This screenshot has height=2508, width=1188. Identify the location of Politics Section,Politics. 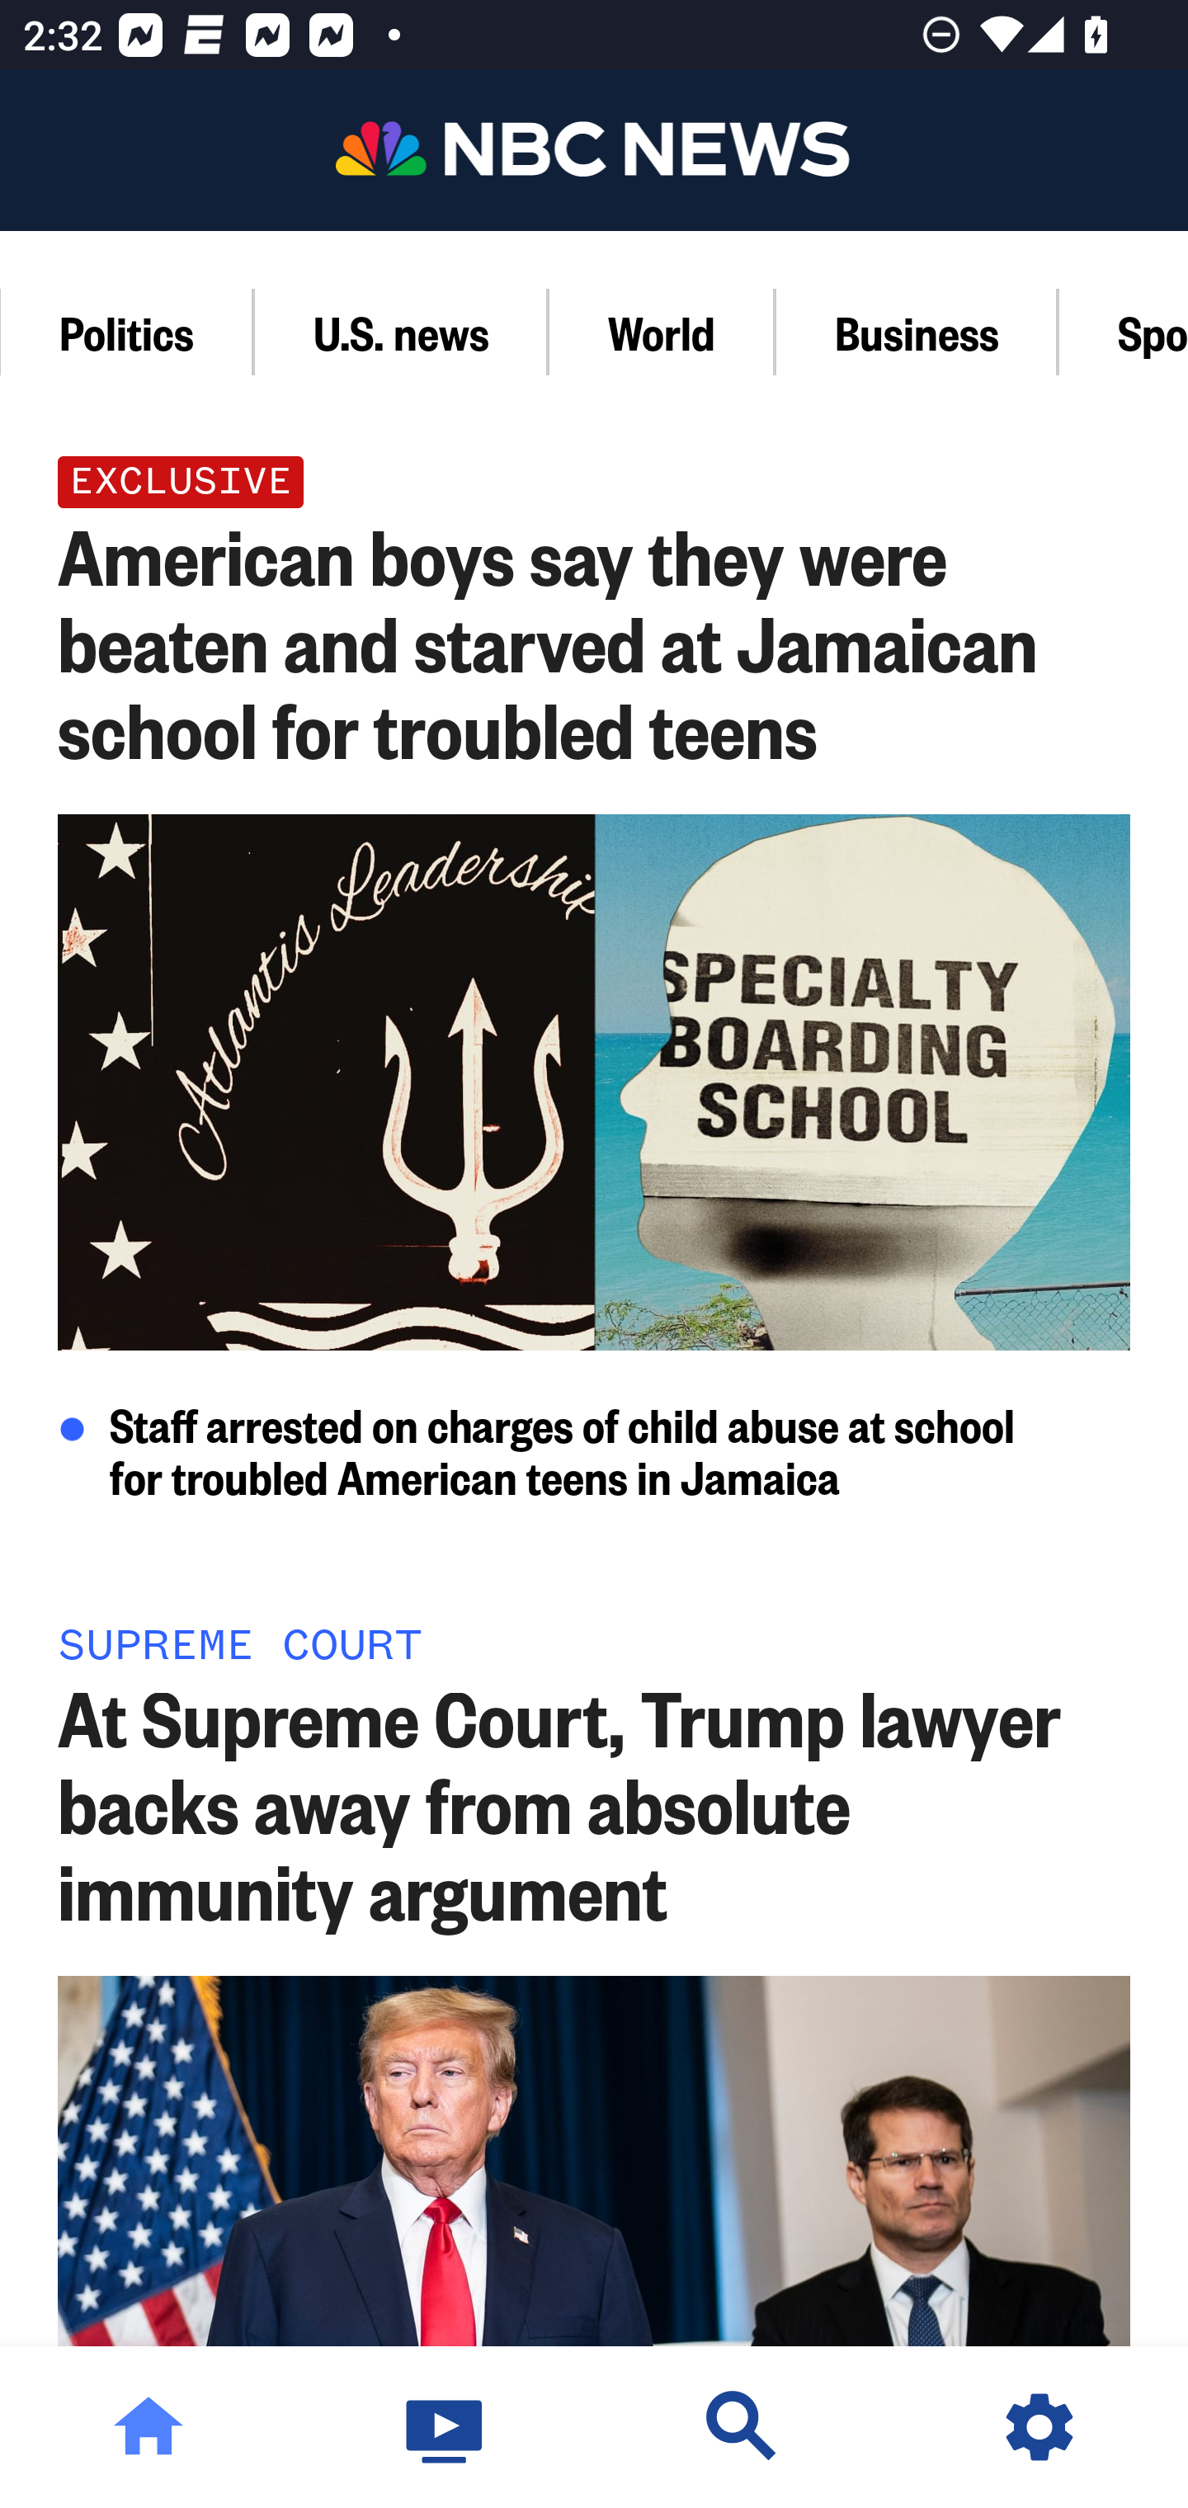
(128, 332).